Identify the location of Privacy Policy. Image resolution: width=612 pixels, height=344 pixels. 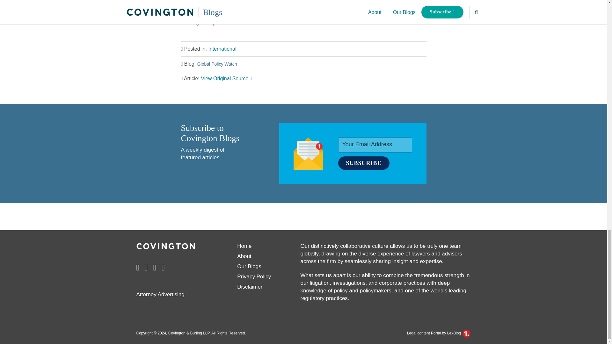
(254, 276).